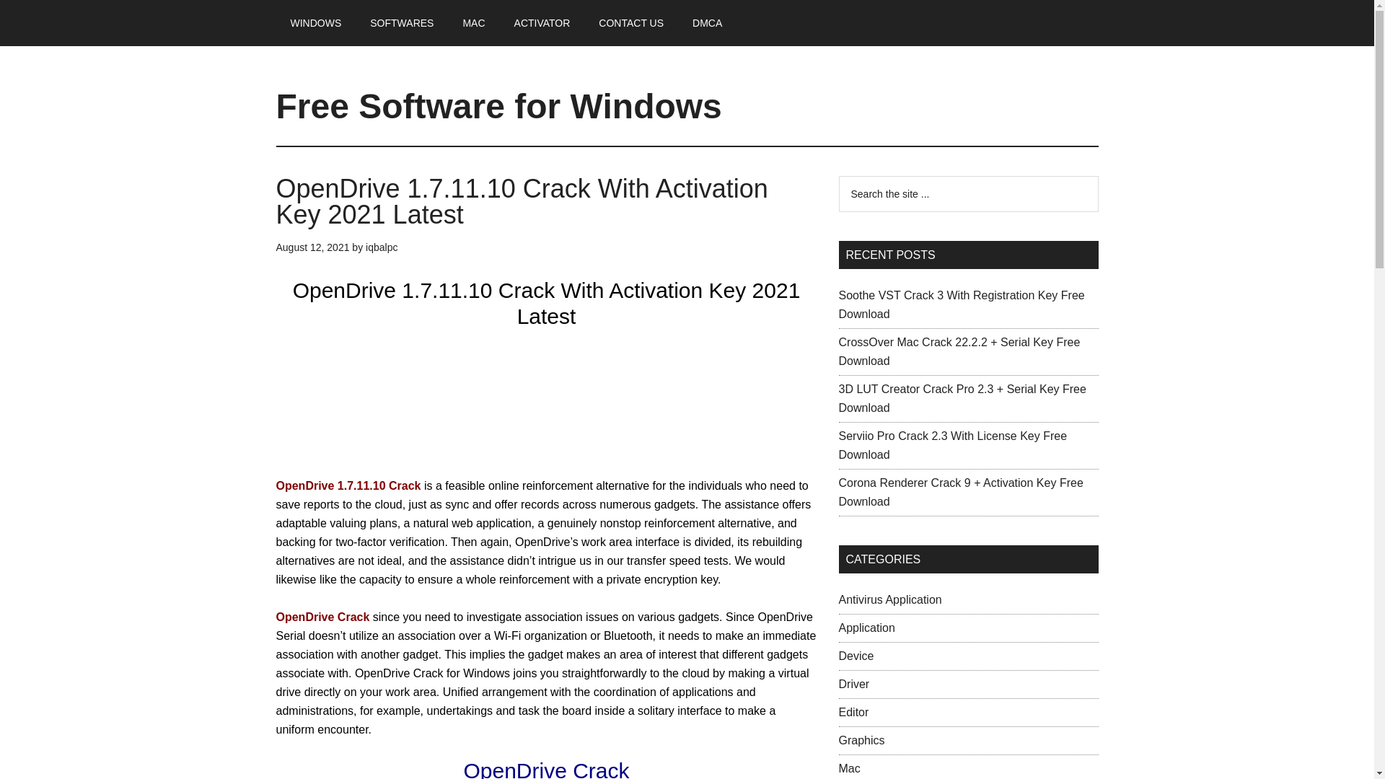  Describe the element at coordinates (866, 628) in the screenshot. I see `Application` at that location.